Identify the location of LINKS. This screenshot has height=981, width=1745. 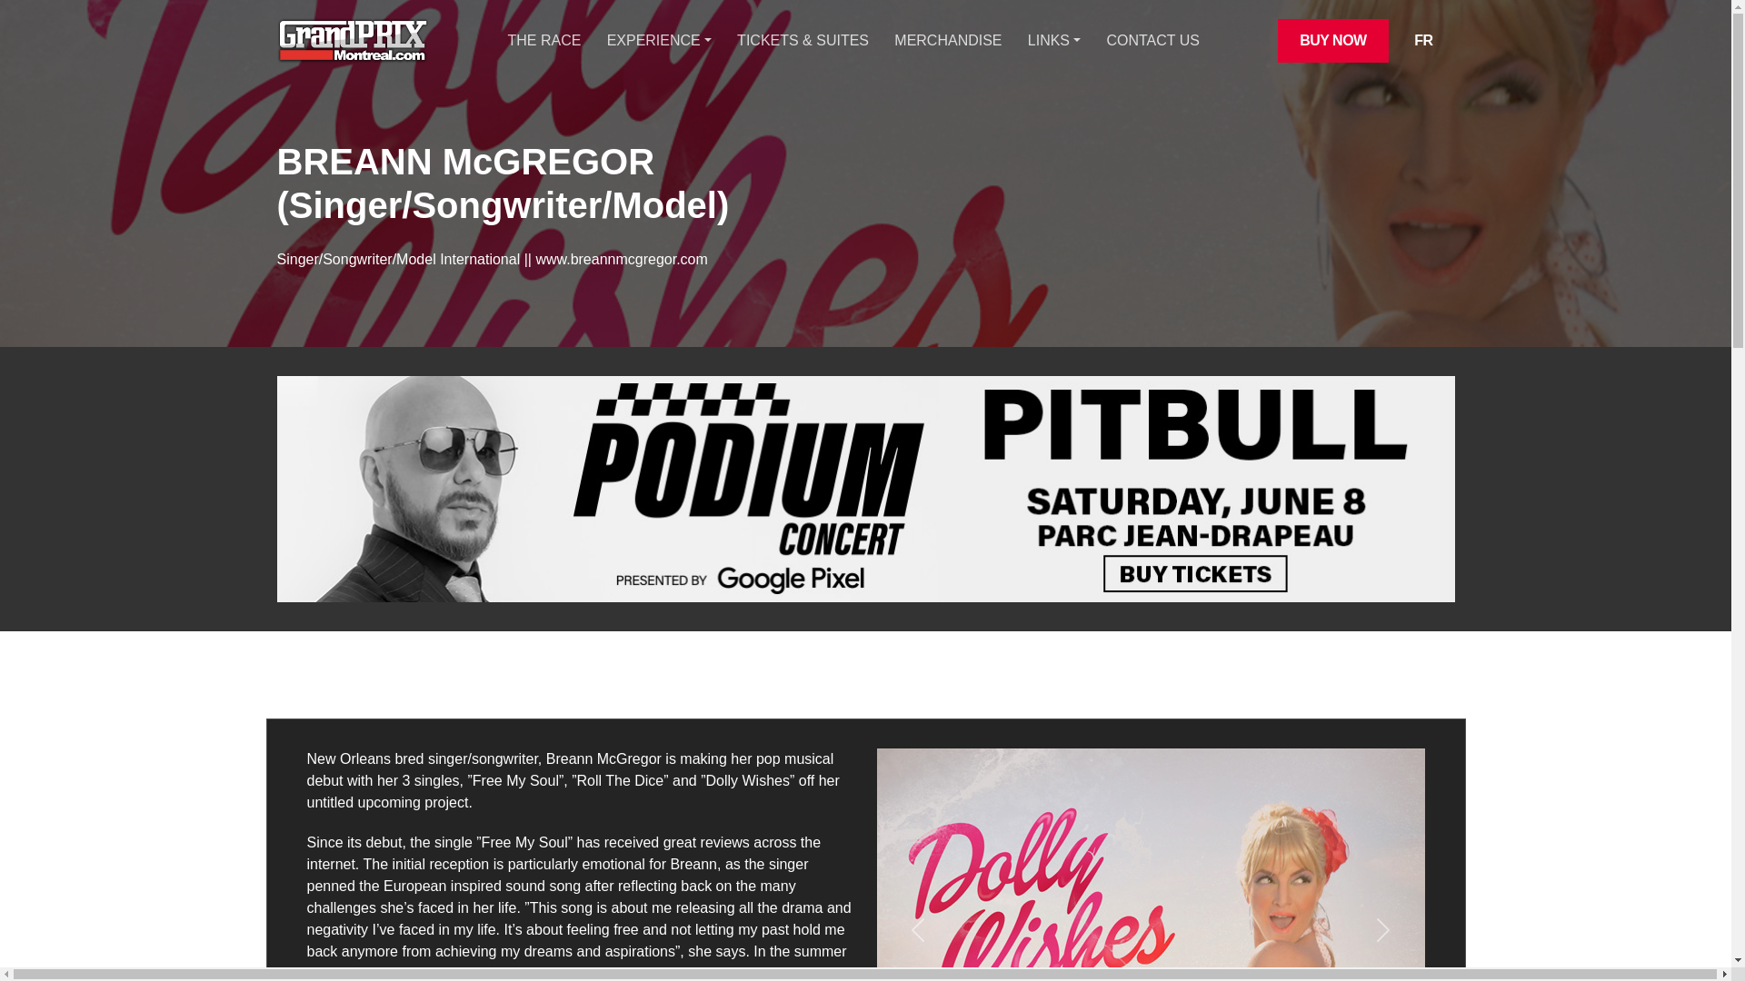
(1053, 40).